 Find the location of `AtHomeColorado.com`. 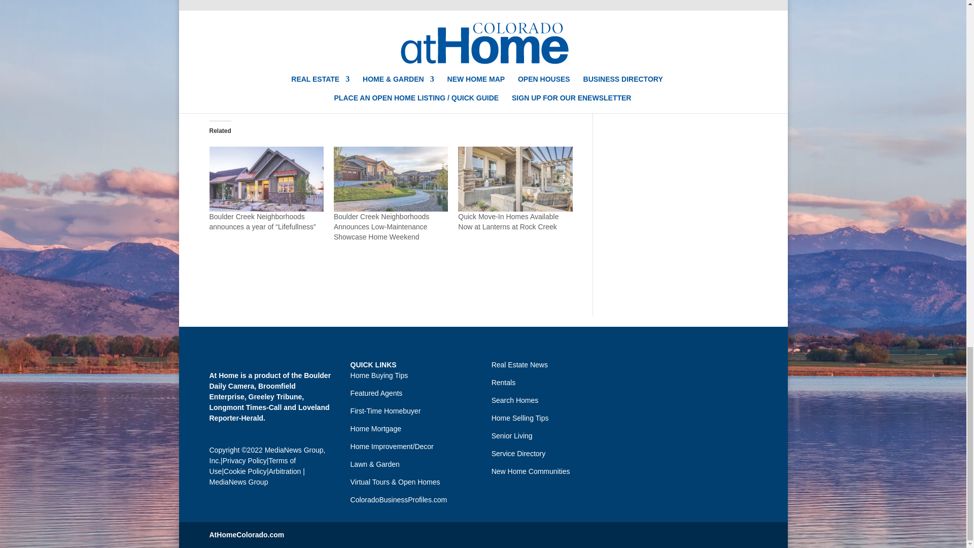

AtHomeColorado.com is located at coordinates (247, 535).